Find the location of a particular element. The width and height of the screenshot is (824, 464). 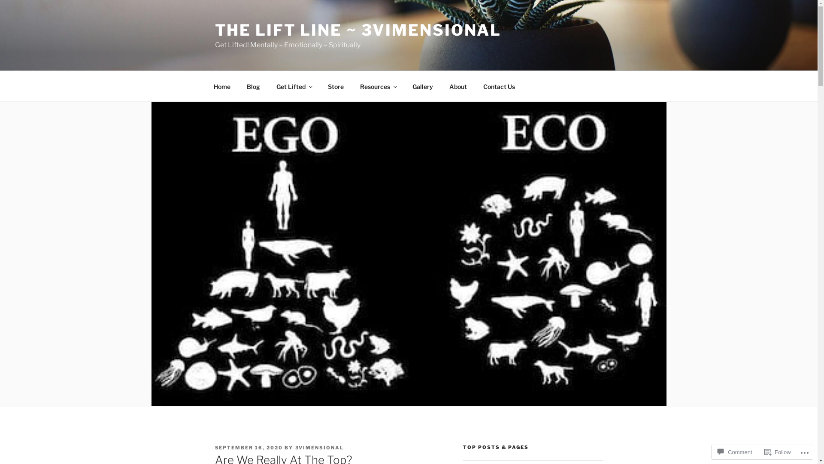

SEPTEMBER 16, 2020 is located at coordinates (249, 448).